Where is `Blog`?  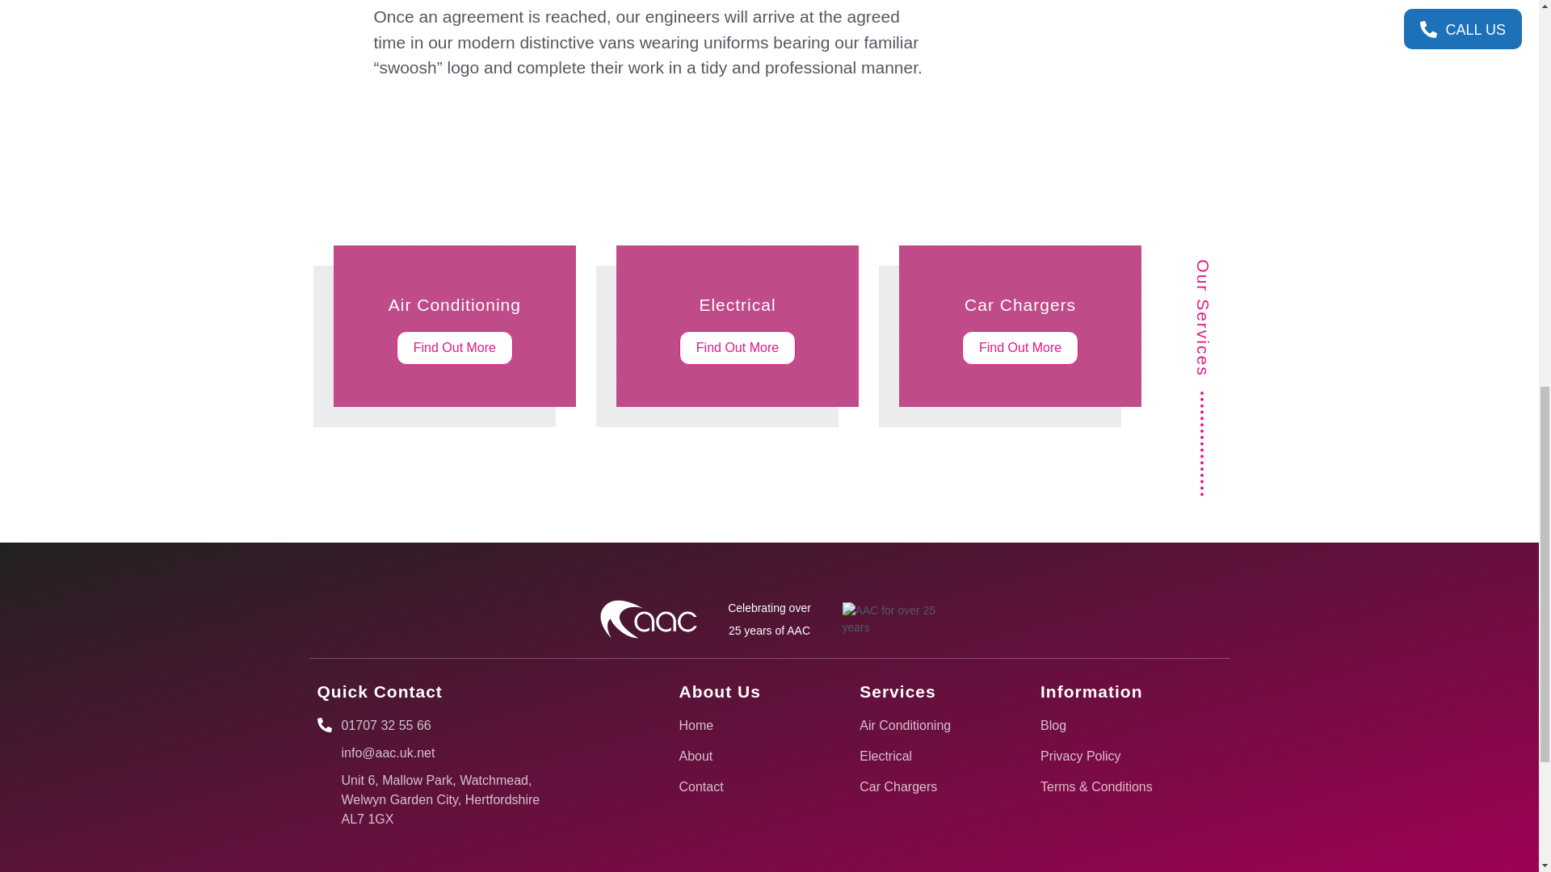 Blog is located at coordinates (742, 756).